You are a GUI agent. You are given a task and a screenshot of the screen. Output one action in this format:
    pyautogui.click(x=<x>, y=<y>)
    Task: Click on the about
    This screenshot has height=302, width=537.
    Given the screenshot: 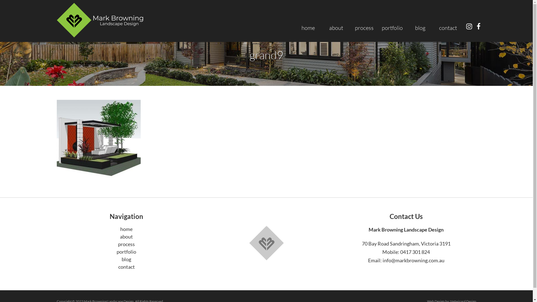 What is the action you would take?
    pyautogui.click(x=126, y=237)
    